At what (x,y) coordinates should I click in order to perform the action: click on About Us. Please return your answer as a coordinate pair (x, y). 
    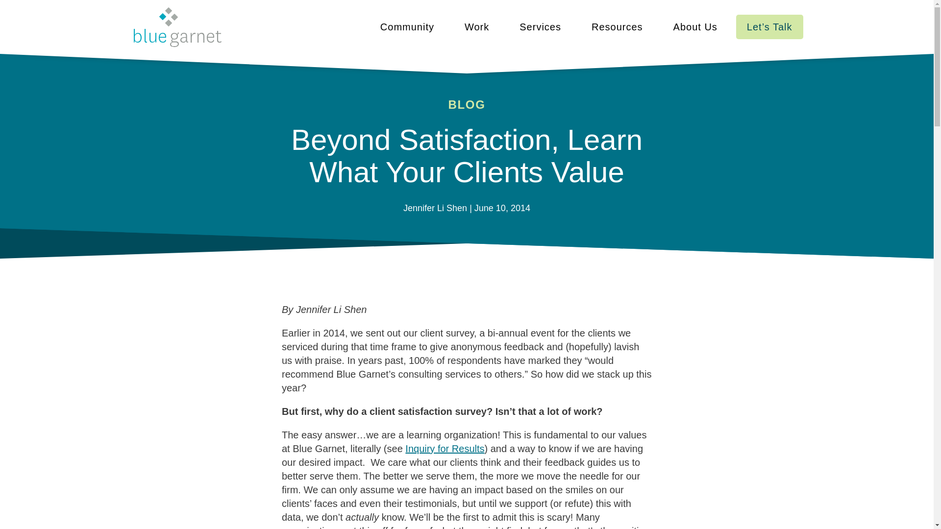
    Looking at the image, I should click on (695, 26).